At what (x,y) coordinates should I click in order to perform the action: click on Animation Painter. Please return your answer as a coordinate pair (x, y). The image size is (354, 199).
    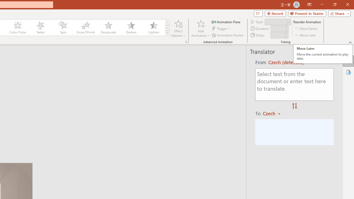
    Looking at the image, I should click on (228, 35).